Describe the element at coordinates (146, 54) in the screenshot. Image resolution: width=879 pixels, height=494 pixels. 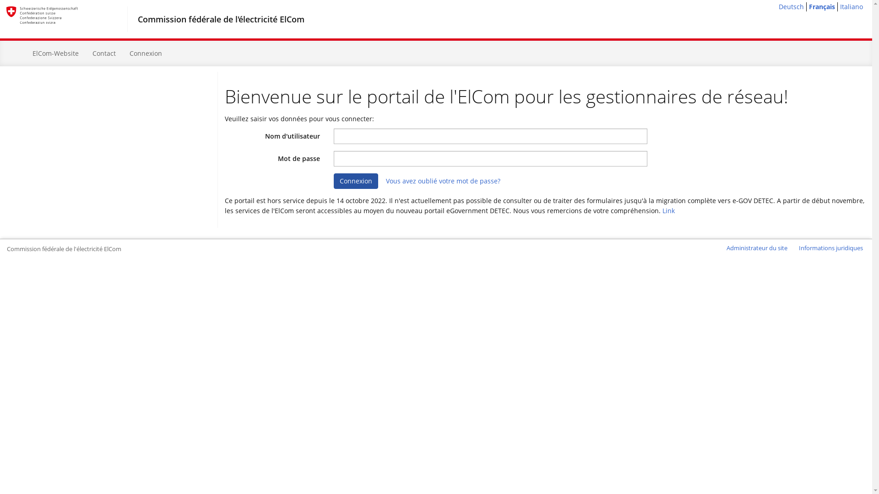
I see `Connexion` at that location.